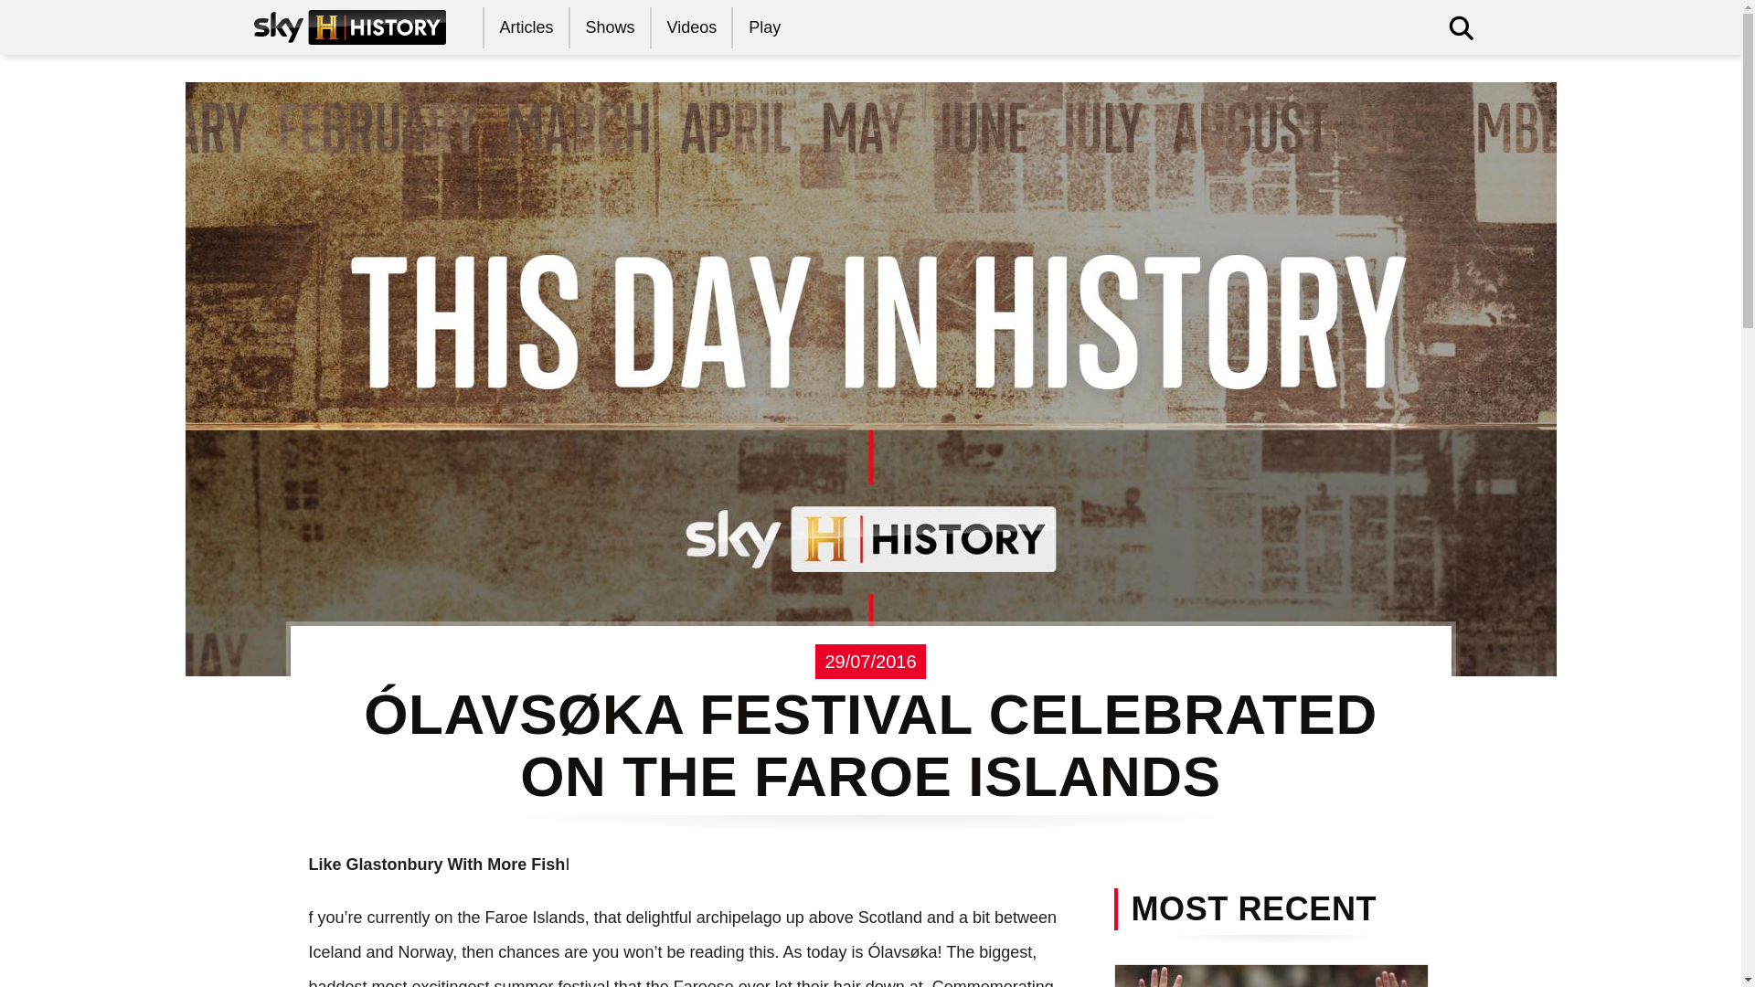 Image resolution: width=1755 pixels, height=987 pixels. I want to click on 7 most iconic England managers of all time, so click(1271, 976).